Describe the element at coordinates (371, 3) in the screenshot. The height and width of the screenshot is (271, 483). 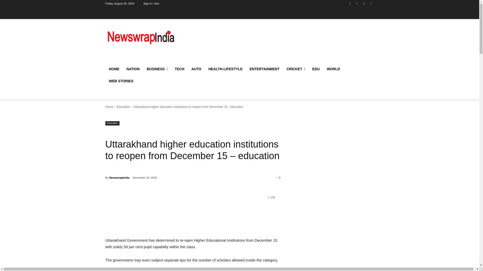
I see `Google News` at that location.